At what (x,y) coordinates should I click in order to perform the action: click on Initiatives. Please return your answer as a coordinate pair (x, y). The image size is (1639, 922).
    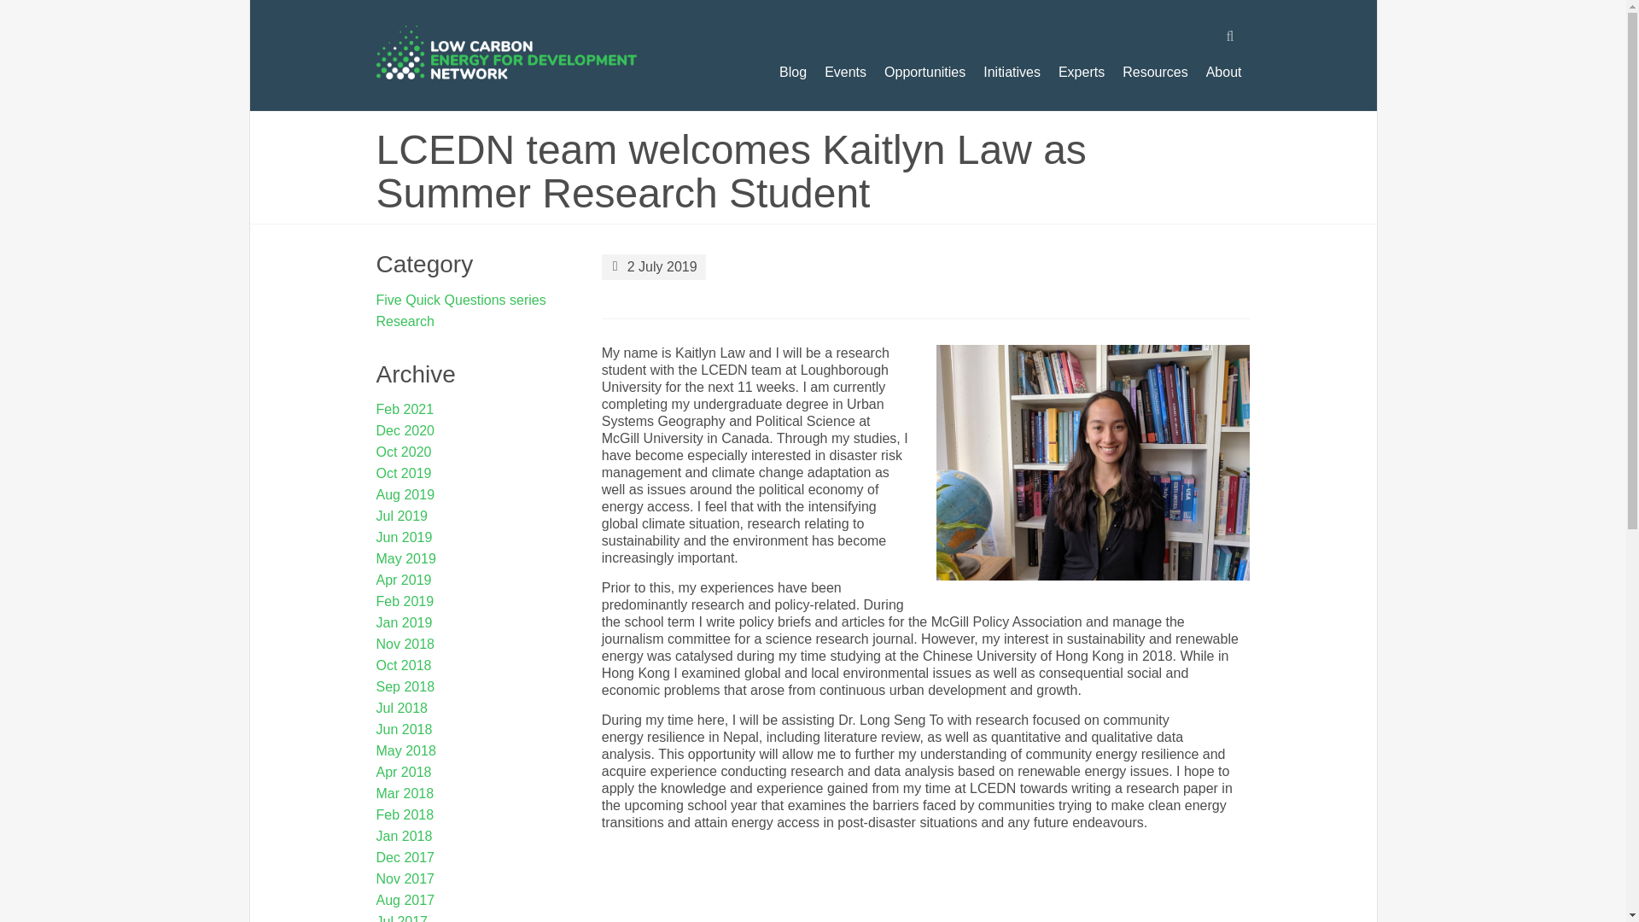
    Looking at the image, I should click on (1012, 73).